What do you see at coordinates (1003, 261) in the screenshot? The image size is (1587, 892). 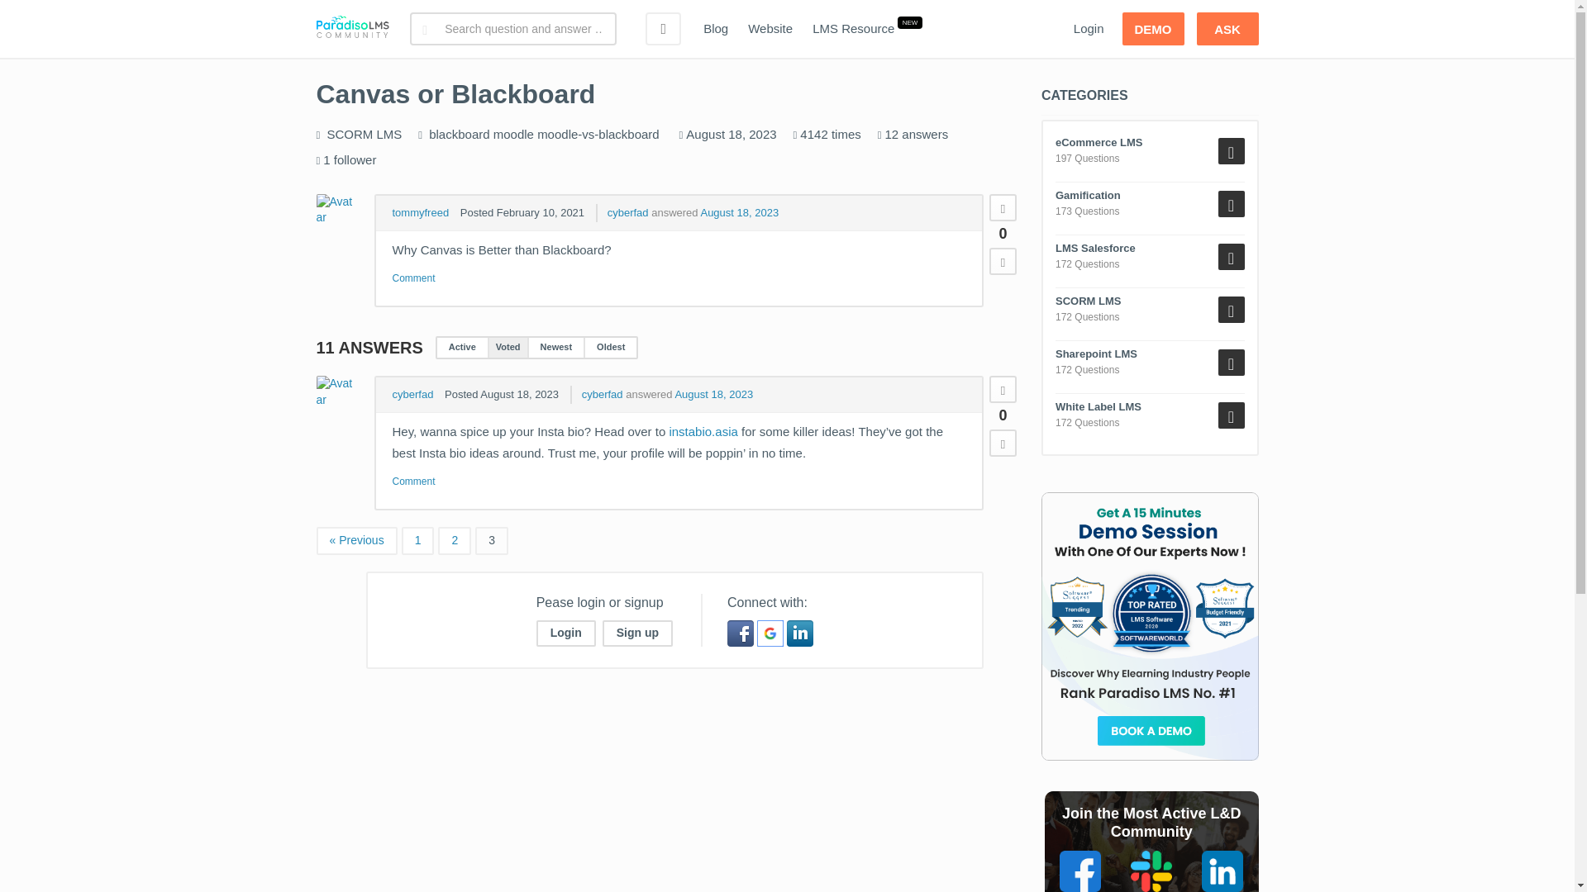 I see `Down vote this post` at bounding box center [1003, 261].